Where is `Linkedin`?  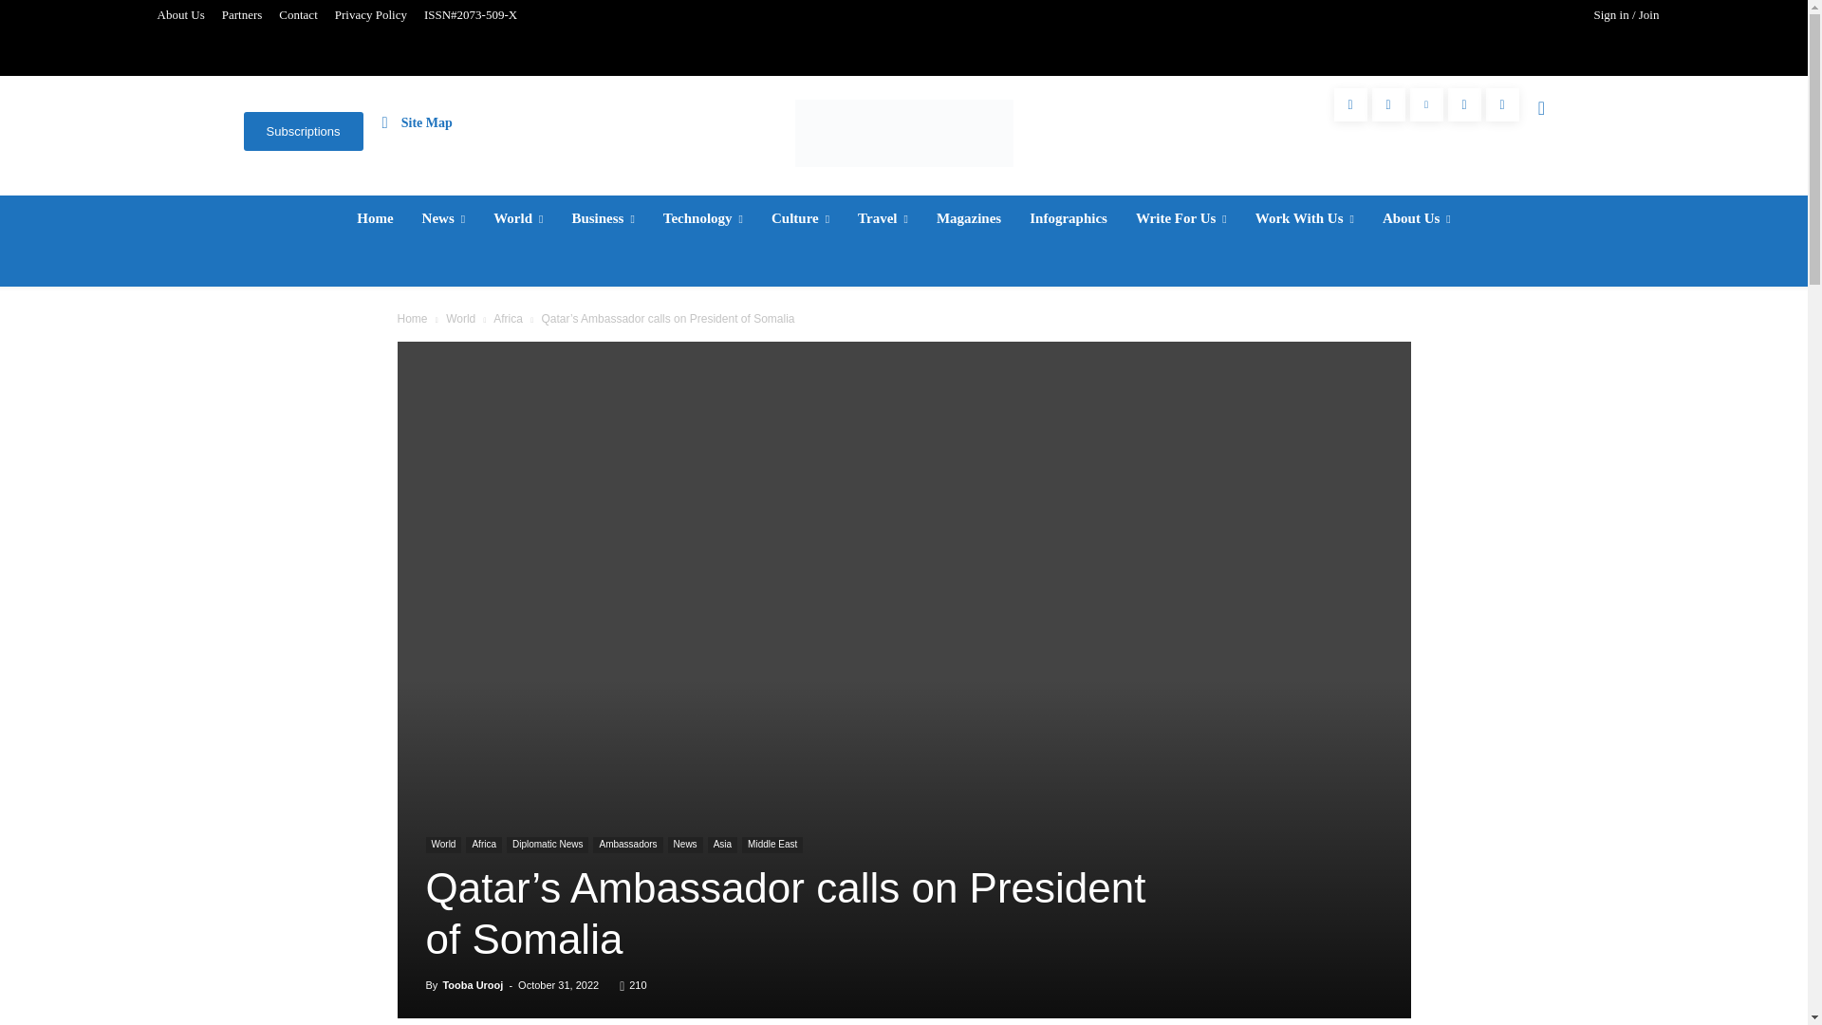 Linkedin is located at coordinates (1426, 103).